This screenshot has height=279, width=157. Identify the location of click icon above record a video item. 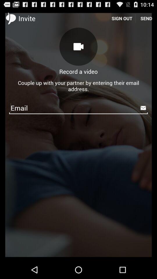
(78, 46).